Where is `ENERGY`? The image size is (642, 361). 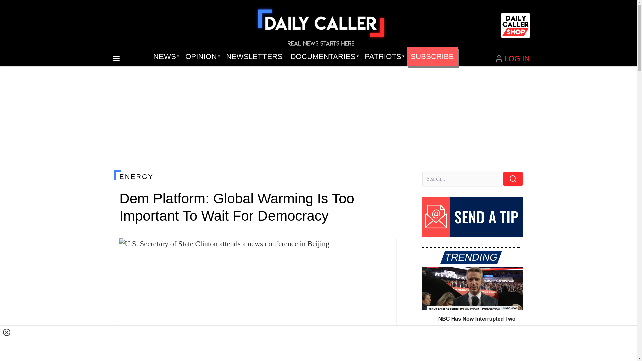
ENERGY is located at coordinates (257, 177).